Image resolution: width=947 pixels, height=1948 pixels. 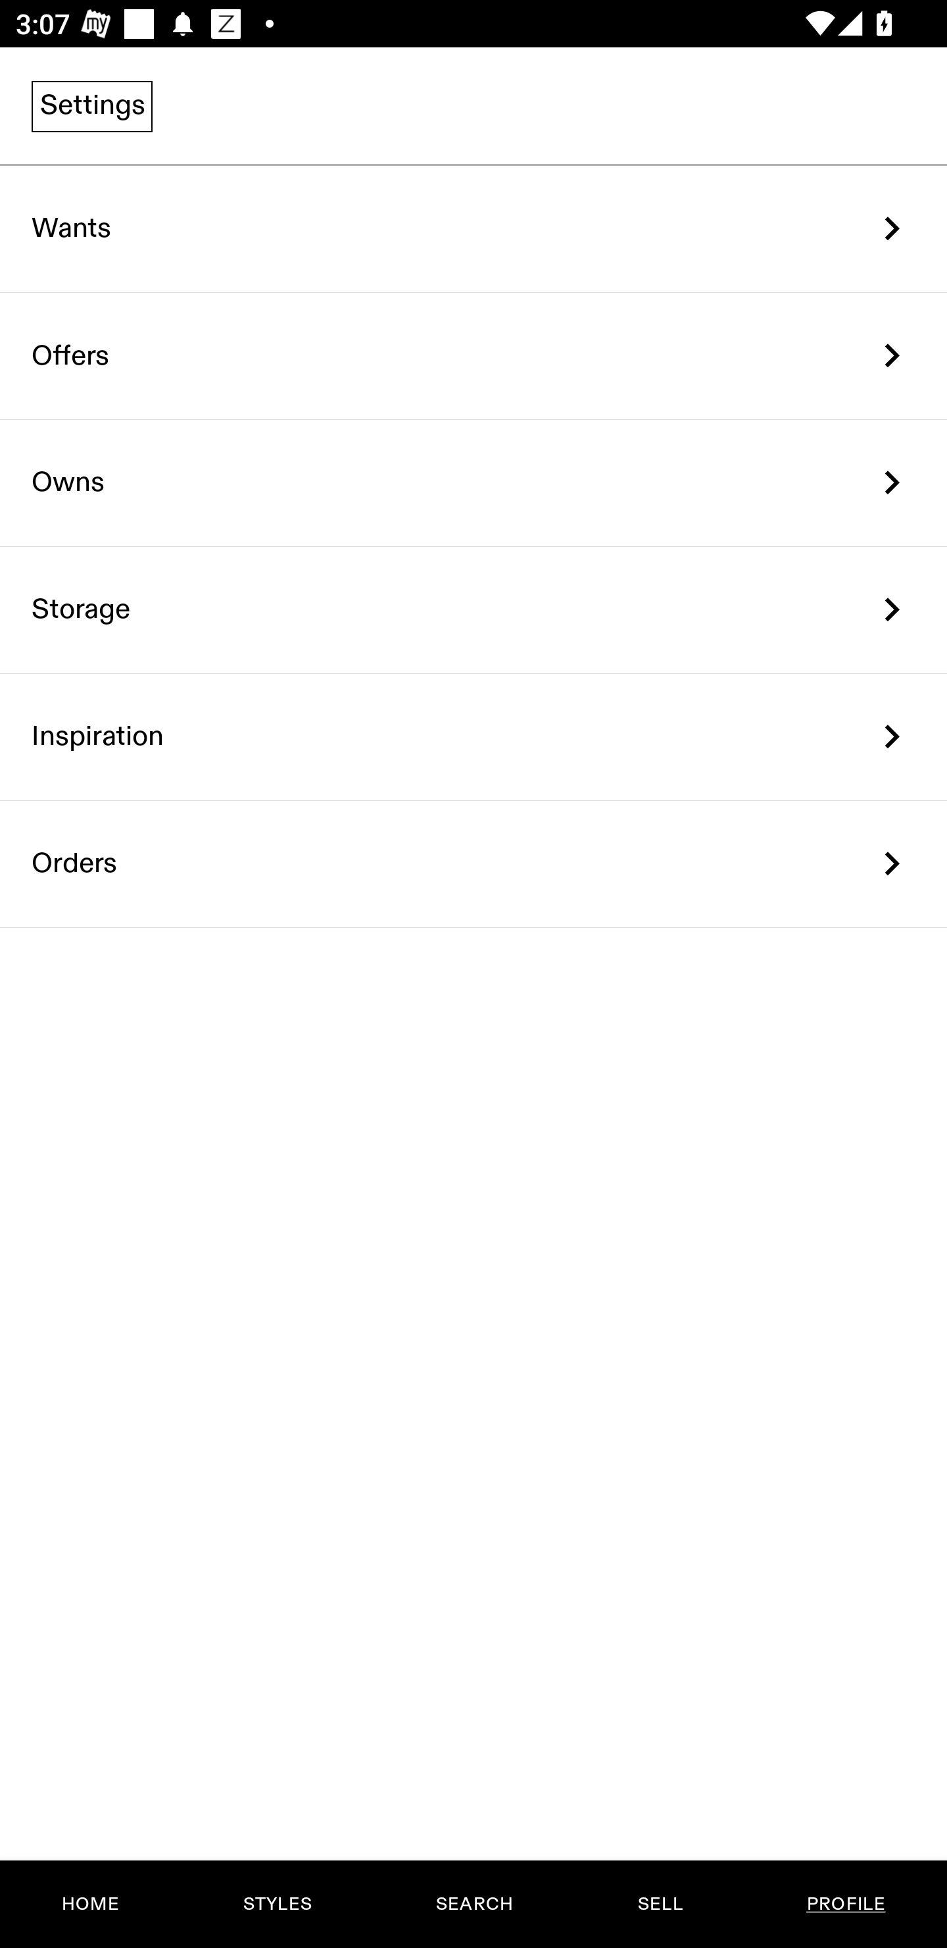 What do you see at coordinates (473, 863) in the screenshot?
I see `Orders` at bounding box center [473, 863].